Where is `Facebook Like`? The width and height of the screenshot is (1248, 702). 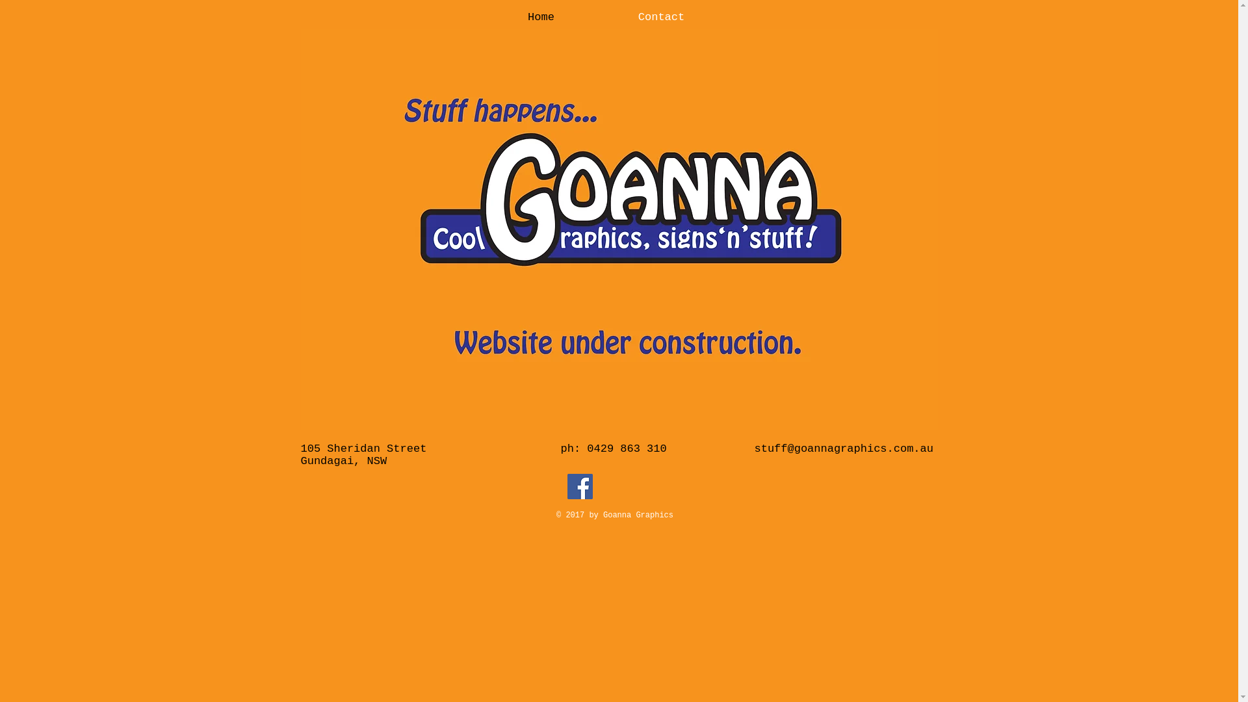
Facebook Like is located at coordinates (654, 486).